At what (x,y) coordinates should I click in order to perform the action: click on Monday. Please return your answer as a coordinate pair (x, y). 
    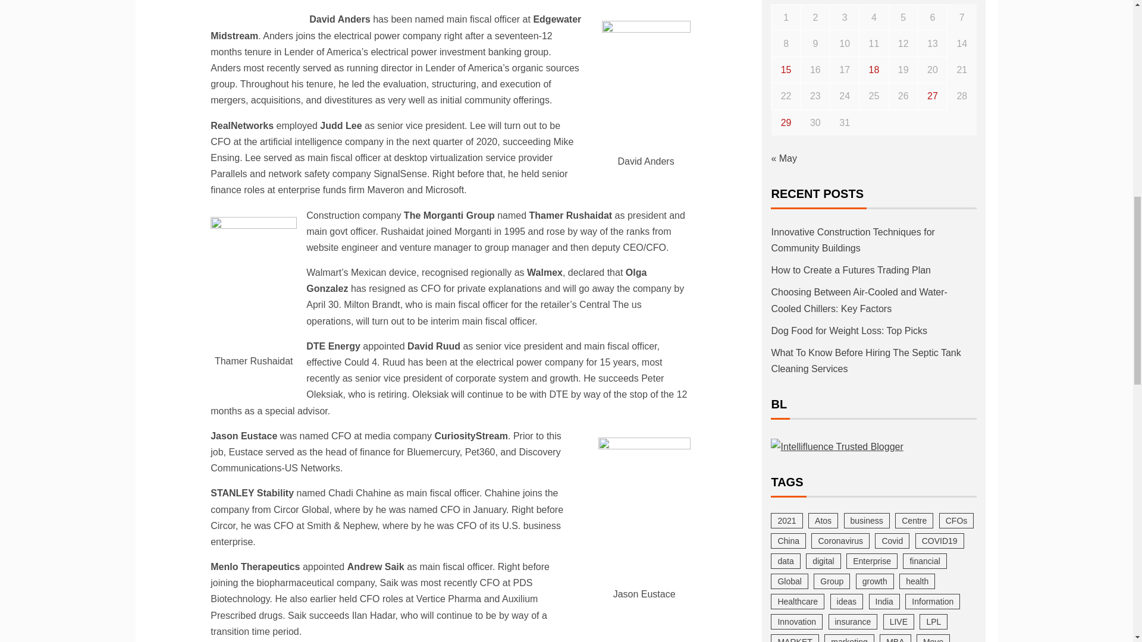
    Looking at the image, I should click on (786, 2).